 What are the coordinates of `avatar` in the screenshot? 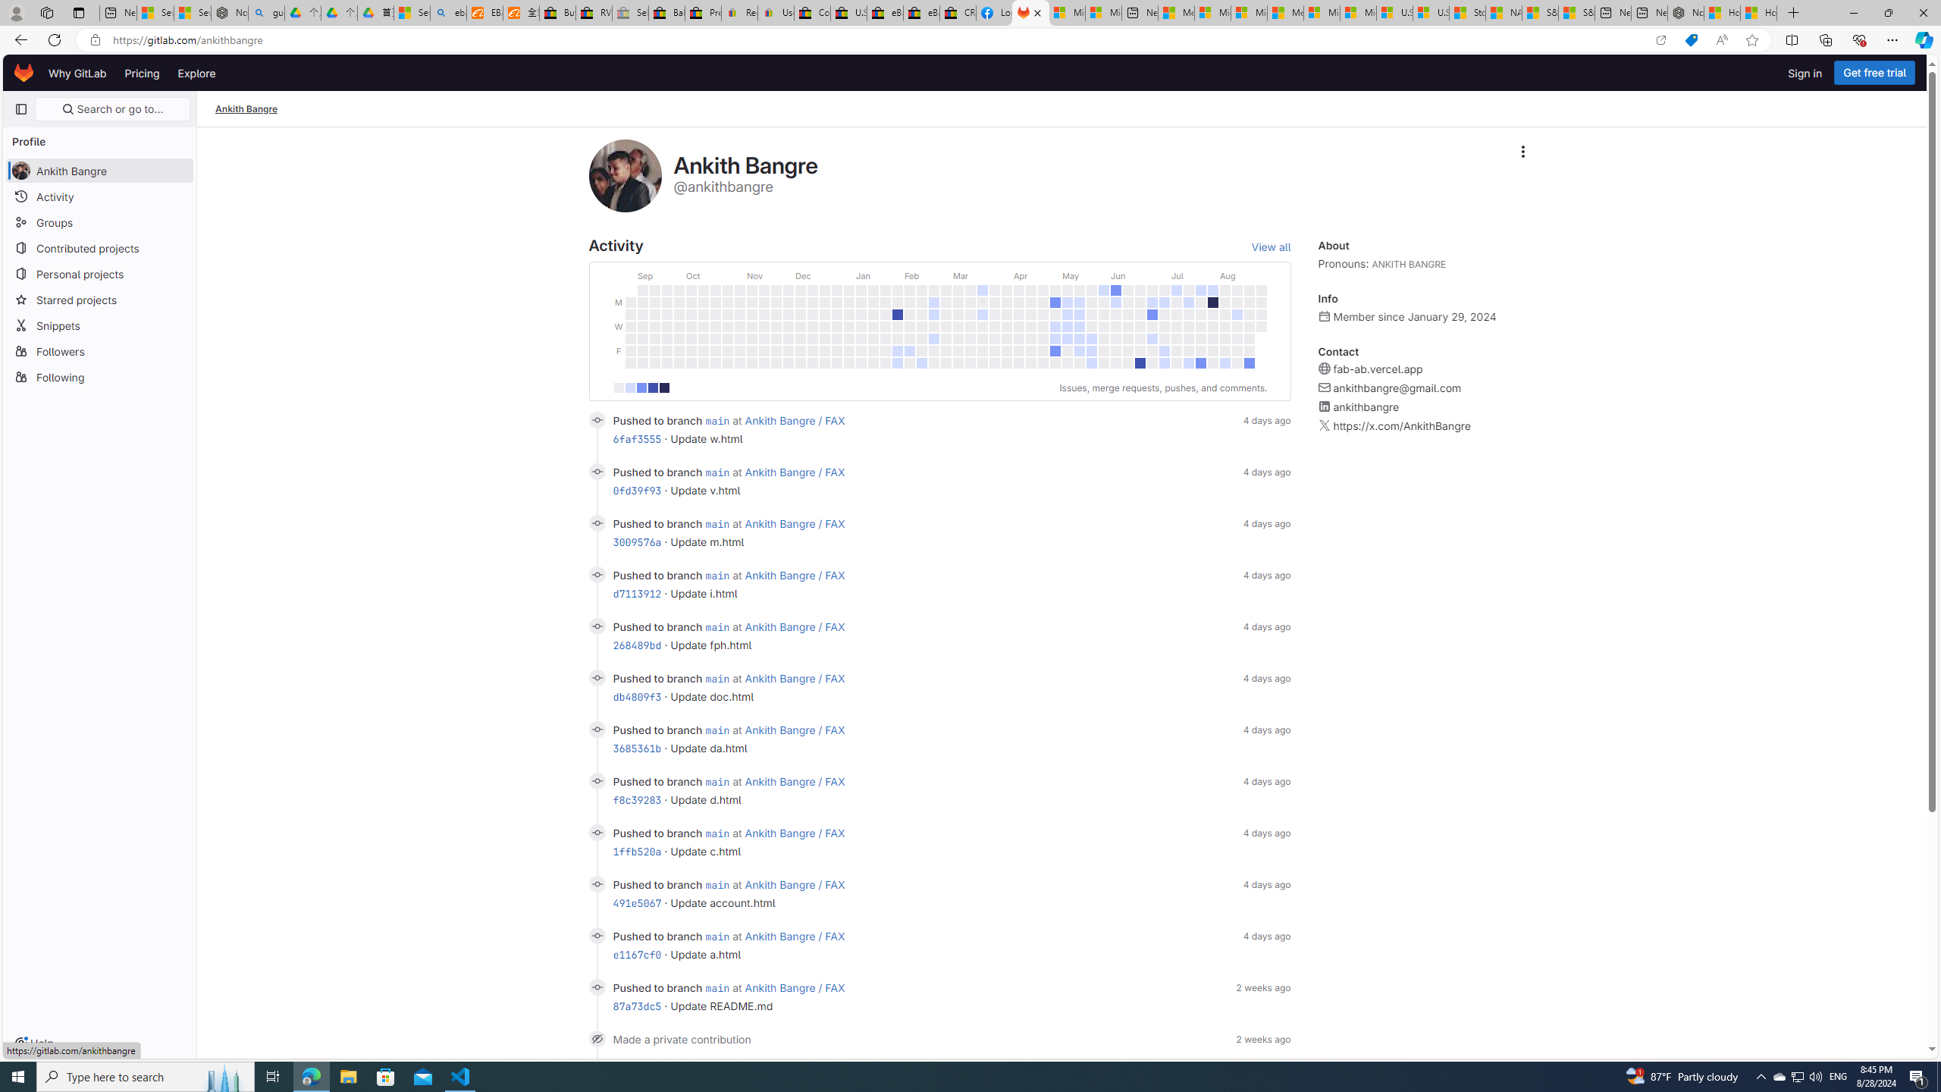 It's located at (21, 171).